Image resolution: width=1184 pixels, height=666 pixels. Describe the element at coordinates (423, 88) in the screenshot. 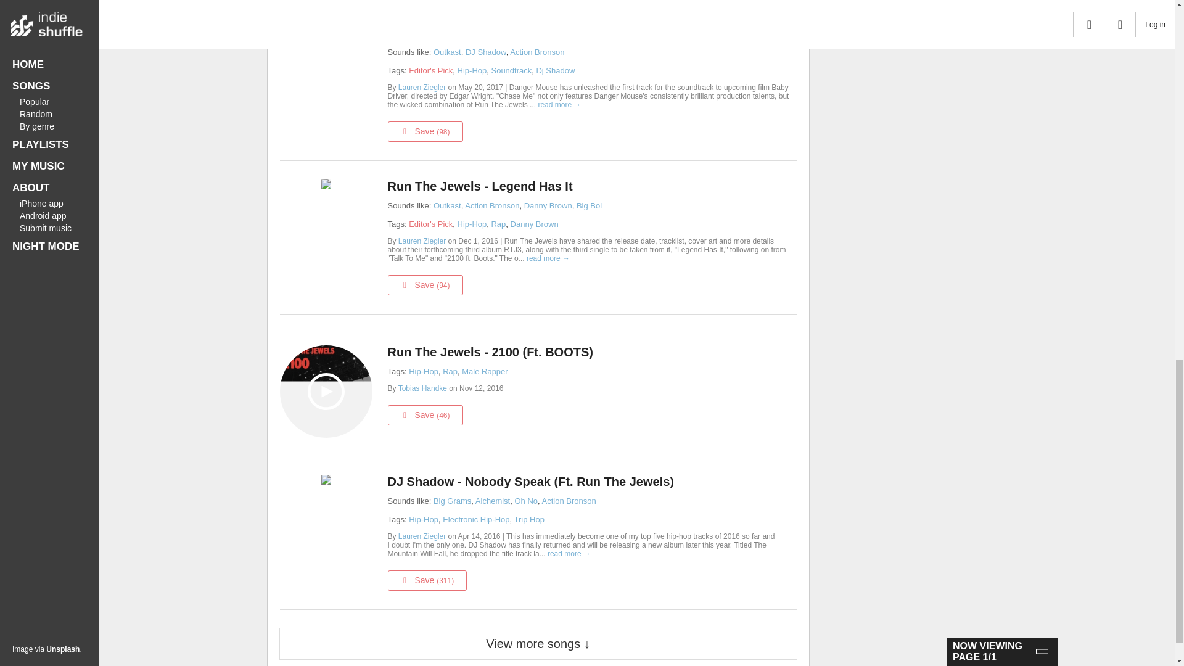

I see `Lauren Ziegler` at that location.